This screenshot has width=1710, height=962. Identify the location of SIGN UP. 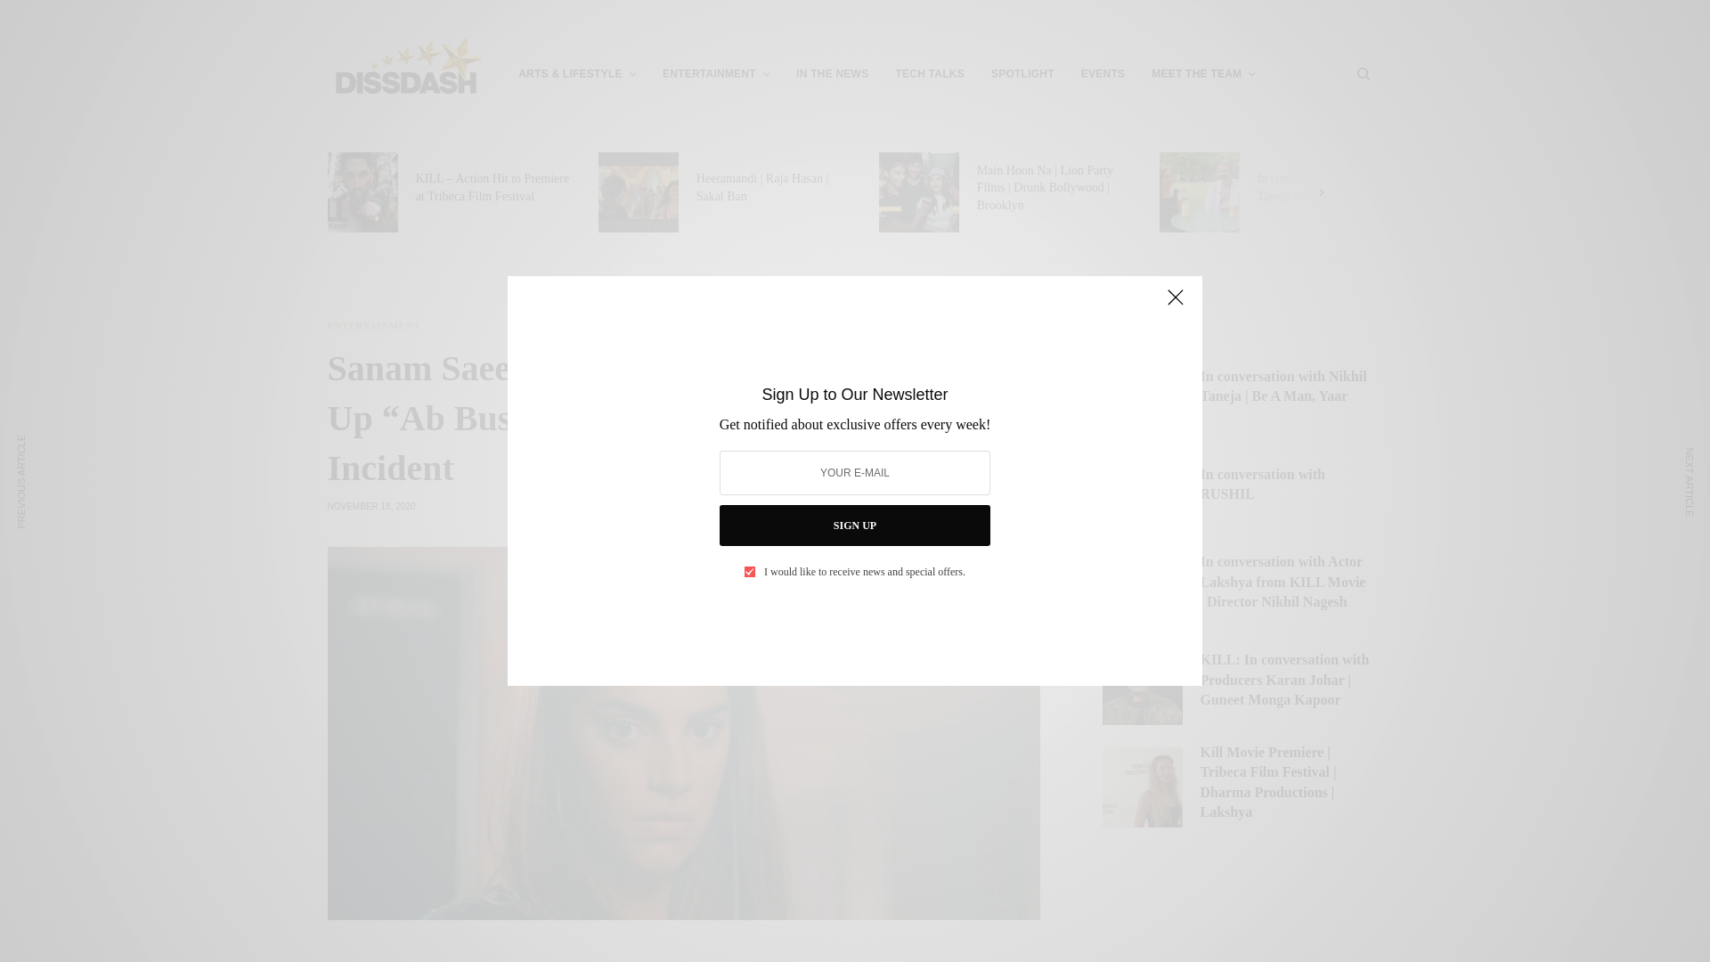
(855, 526).